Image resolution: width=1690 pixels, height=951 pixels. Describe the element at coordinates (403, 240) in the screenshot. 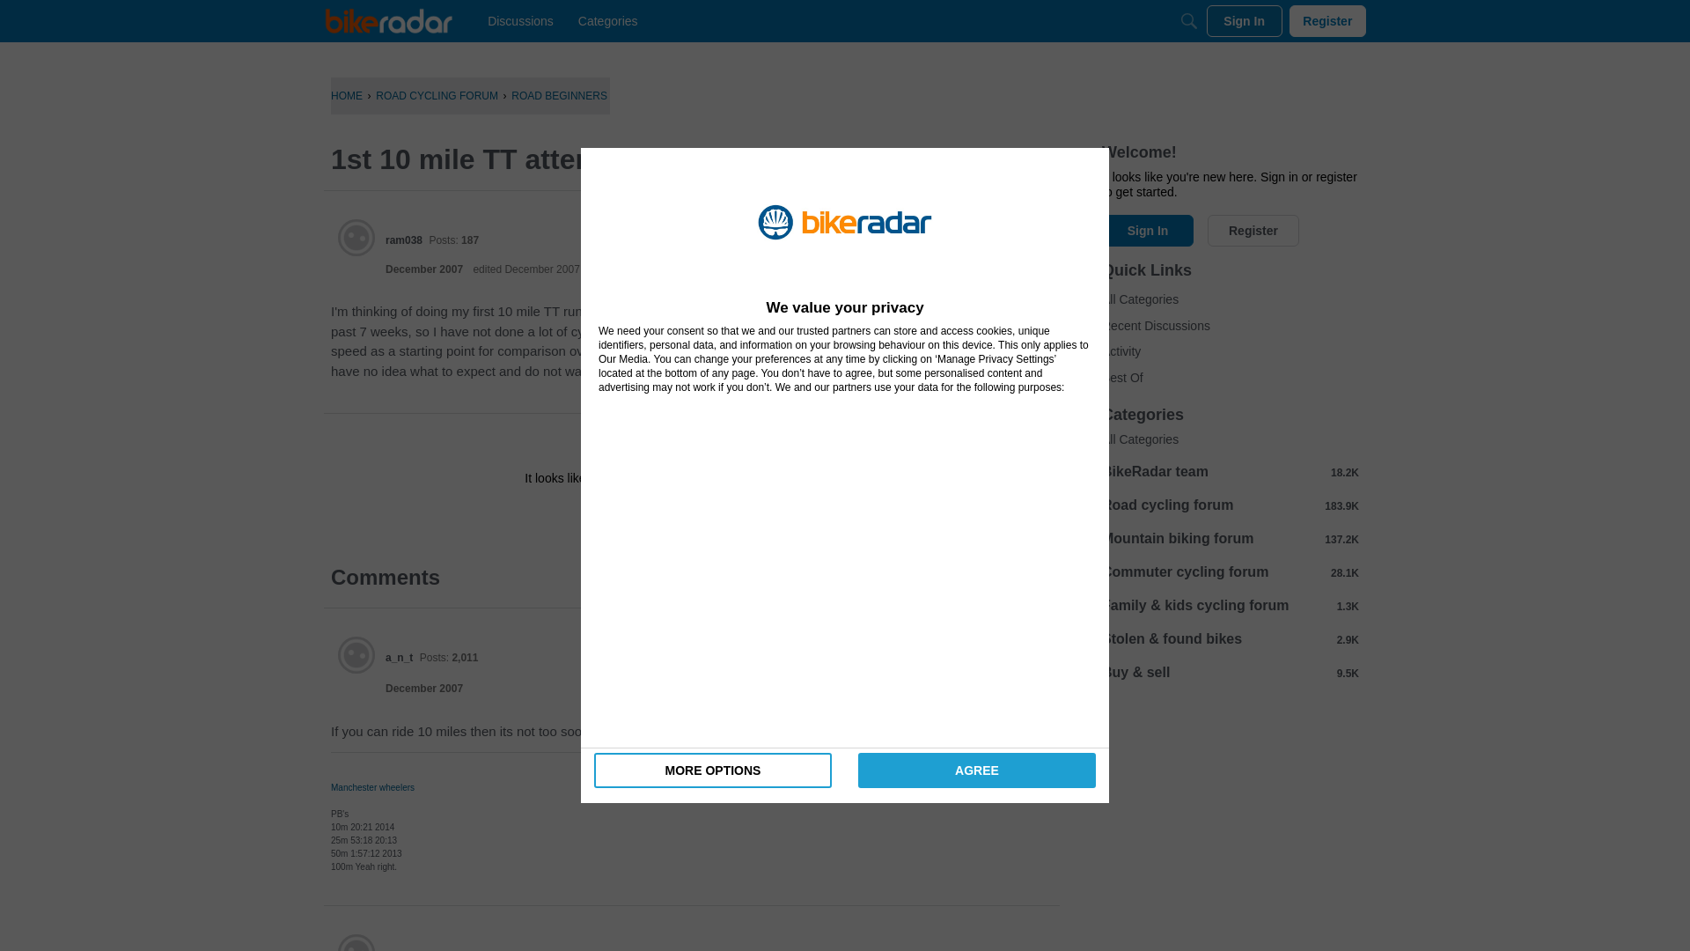

I see `ram038` at that location.